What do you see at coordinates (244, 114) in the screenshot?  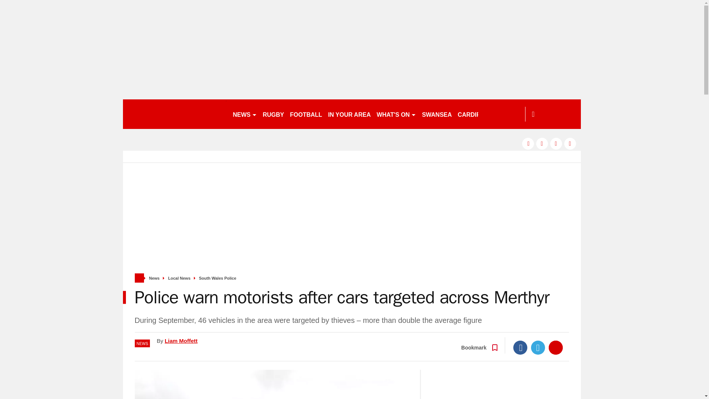 I see `NEWS` at bounding box center [244, 114].